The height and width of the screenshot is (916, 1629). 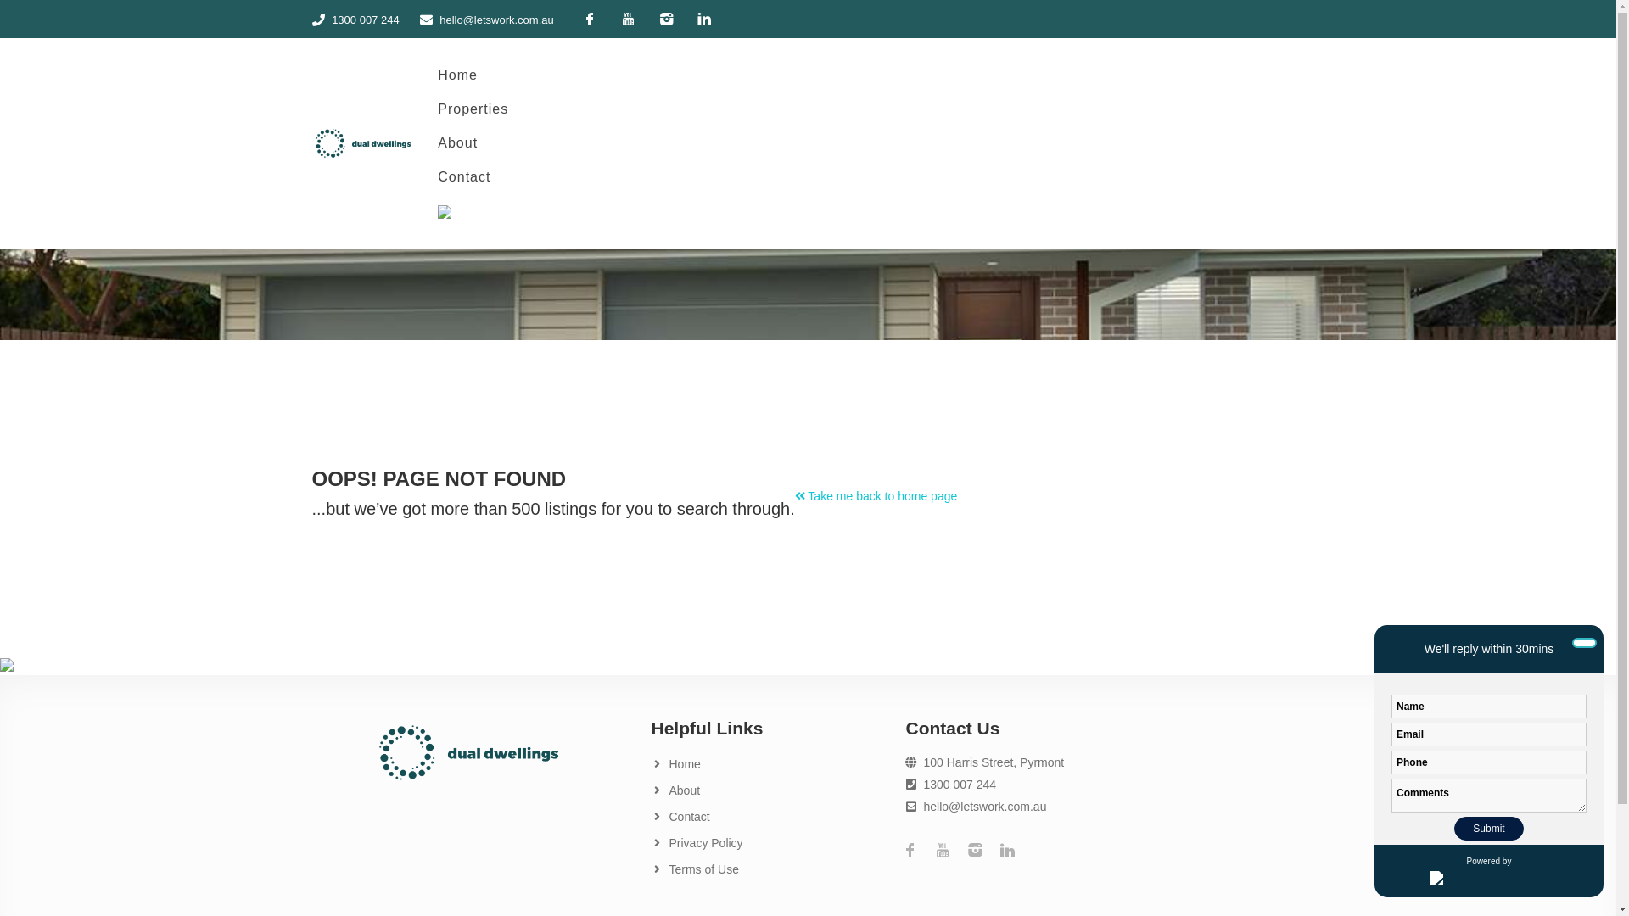 I want to click on hello@letswork.com.au, so click(x=497, y=20).